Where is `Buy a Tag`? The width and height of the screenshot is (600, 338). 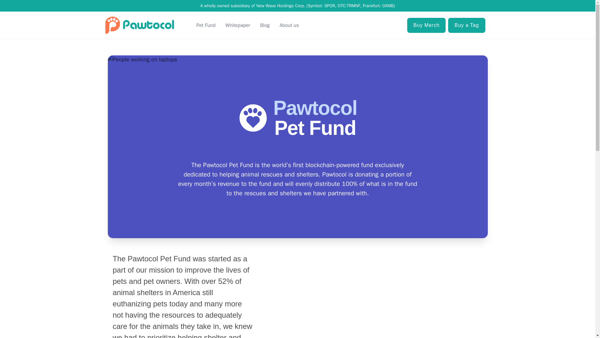 Buy a Tag is located at coordinates (466, 25).